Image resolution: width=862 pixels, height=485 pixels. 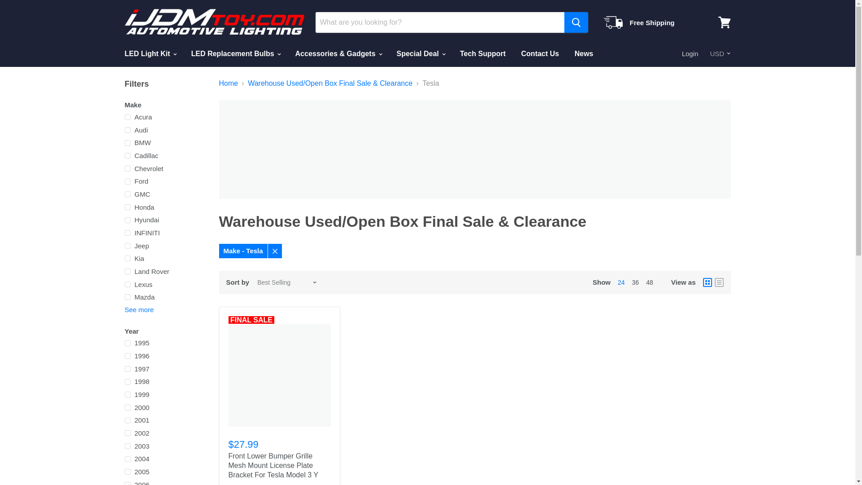 What do you see at coordinates (724, 22) in the screenshot?
I see `View cart` at bounding box center [724, 22].